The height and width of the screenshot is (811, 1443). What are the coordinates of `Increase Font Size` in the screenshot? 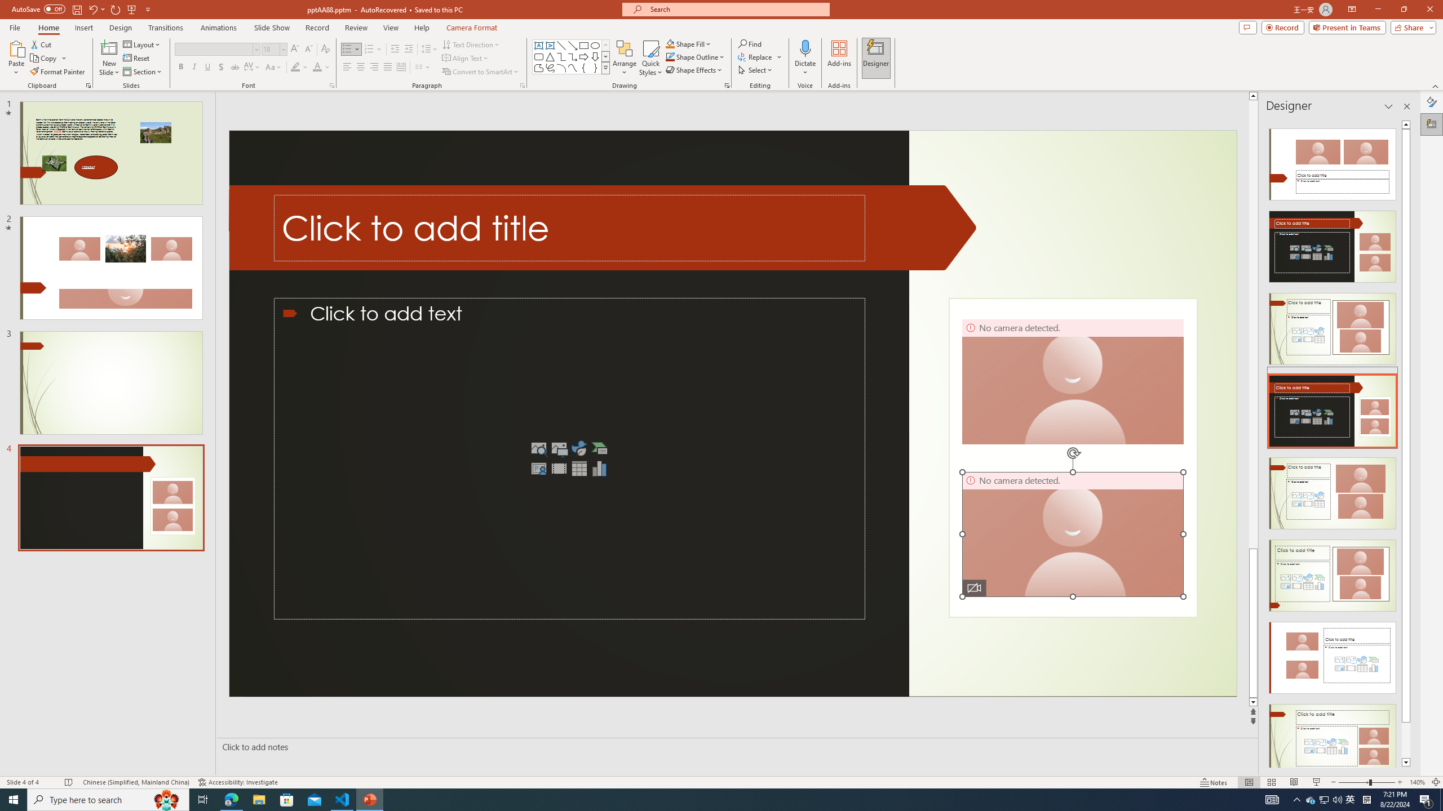 It's located at (295, 50).